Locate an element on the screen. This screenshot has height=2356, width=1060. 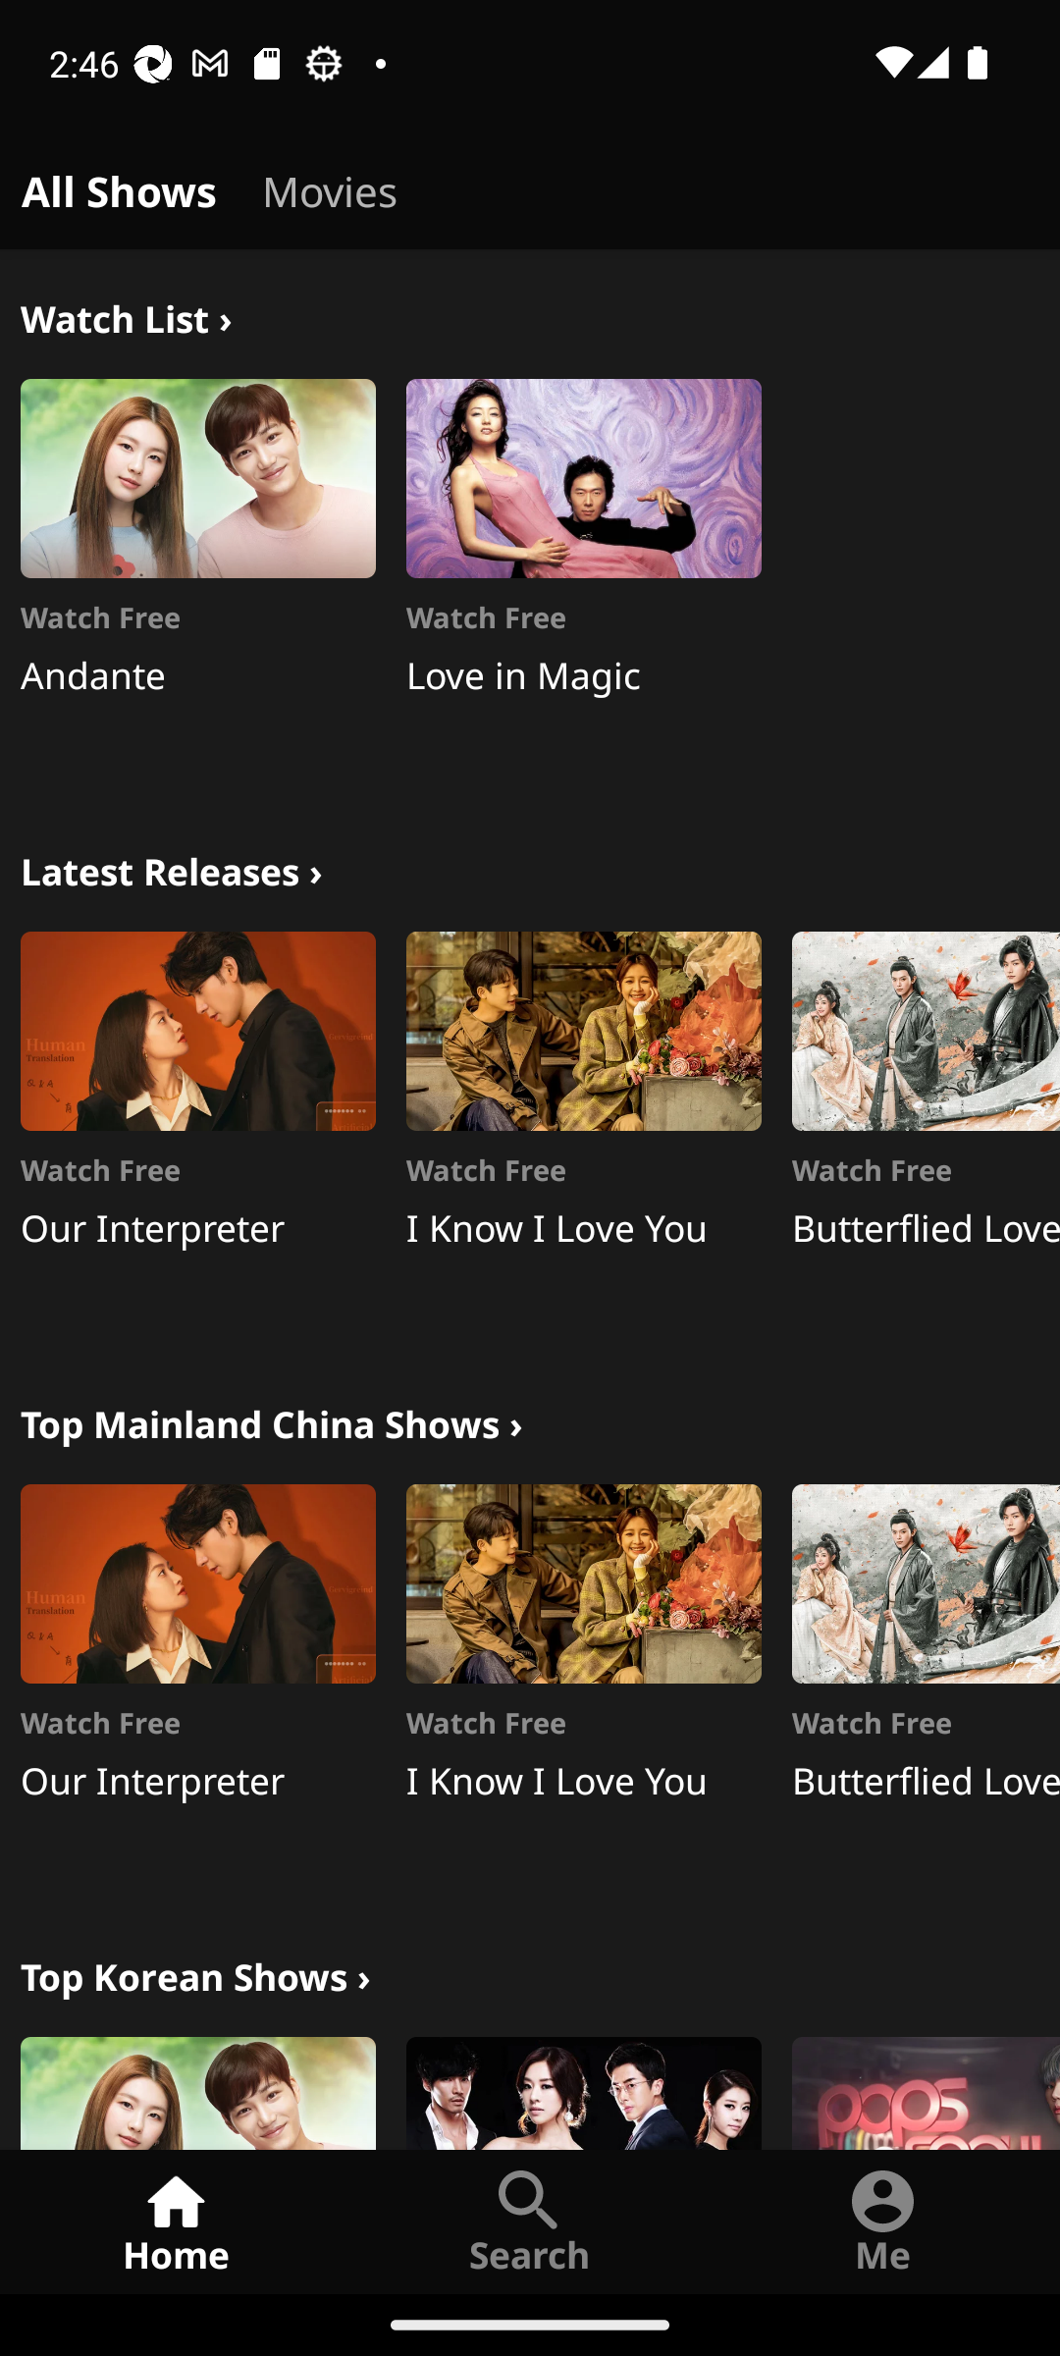
Latest Releases › all_new is located at coordinates (171, 868).